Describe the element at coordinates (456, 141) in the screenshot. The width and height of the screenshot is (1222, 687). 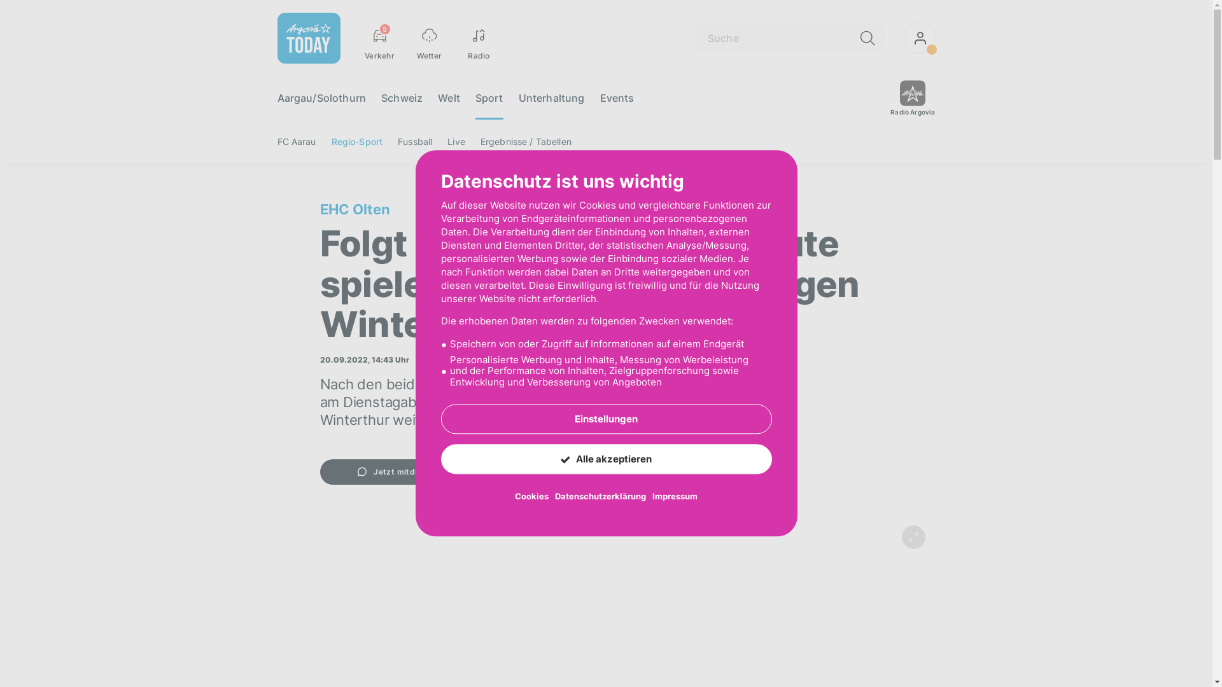
I see `Live` at that location.